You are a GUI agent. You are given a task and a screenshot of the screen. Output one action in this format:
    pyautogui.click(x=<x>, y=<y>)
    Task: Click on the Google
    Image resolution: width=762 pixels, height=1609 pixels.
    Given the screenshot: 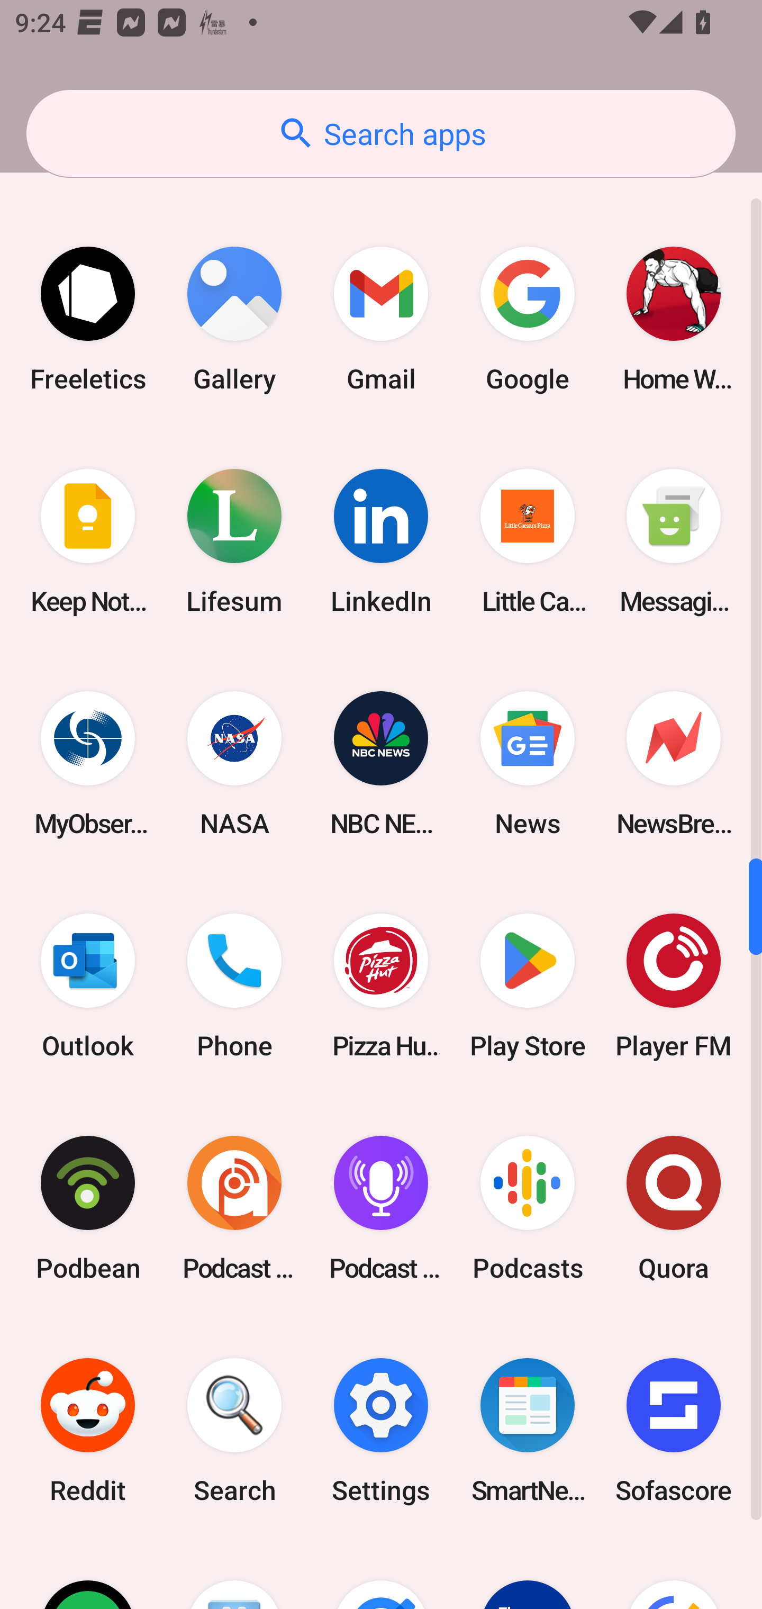 What is the action you would take?
    pyautogui.click(x=527, y=319)
    